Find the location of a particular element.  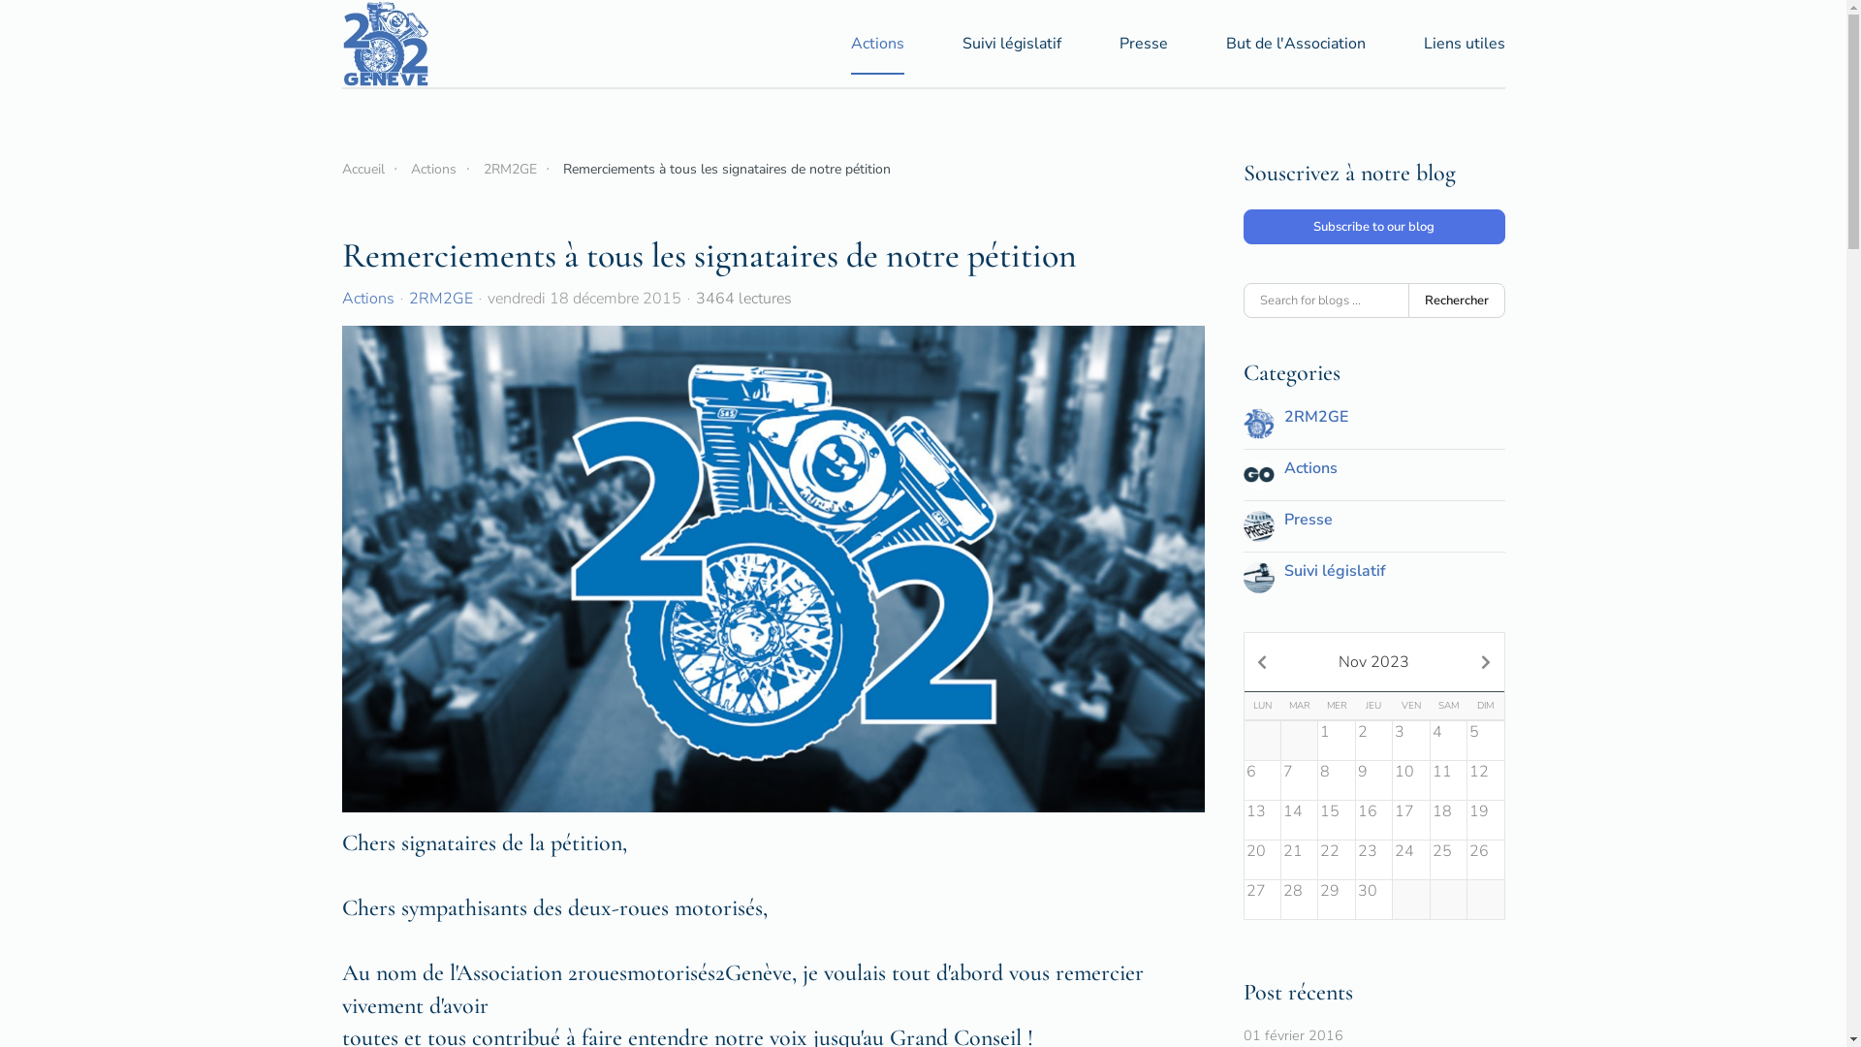

22 is located at coordinates (1336, 860).